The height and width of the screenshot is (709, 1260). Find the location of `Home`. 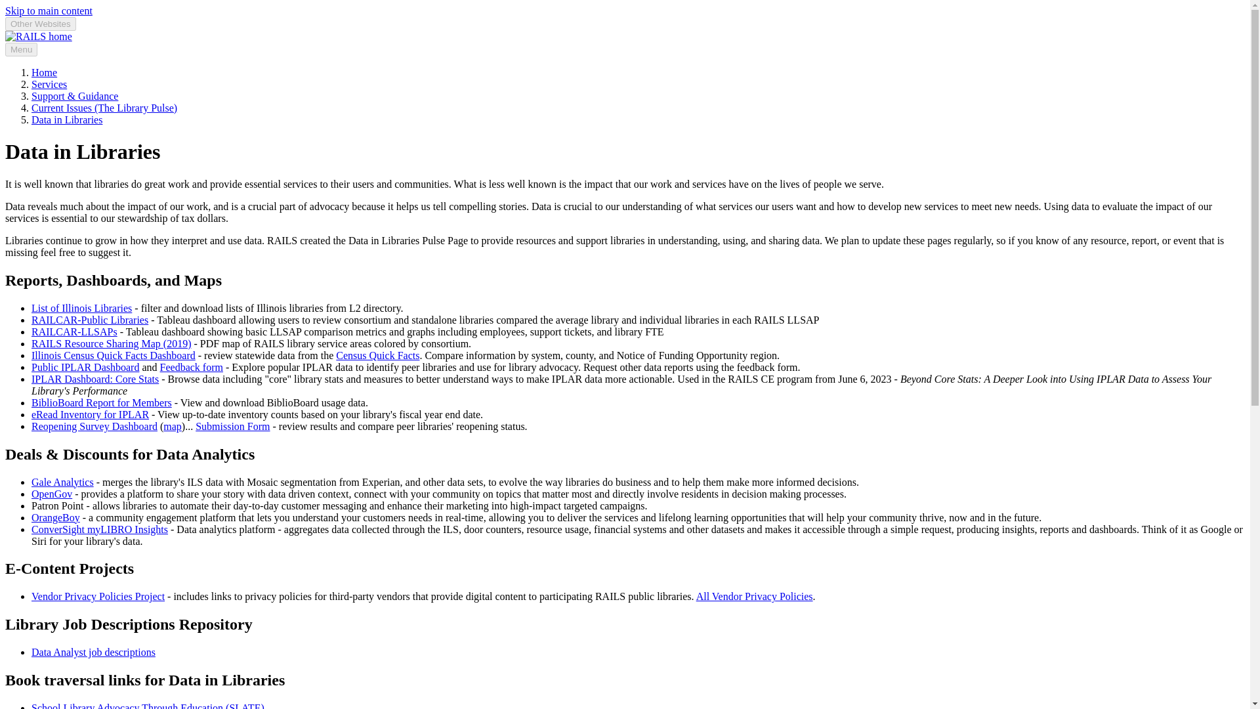

Home is located at coordinates (44, 72).